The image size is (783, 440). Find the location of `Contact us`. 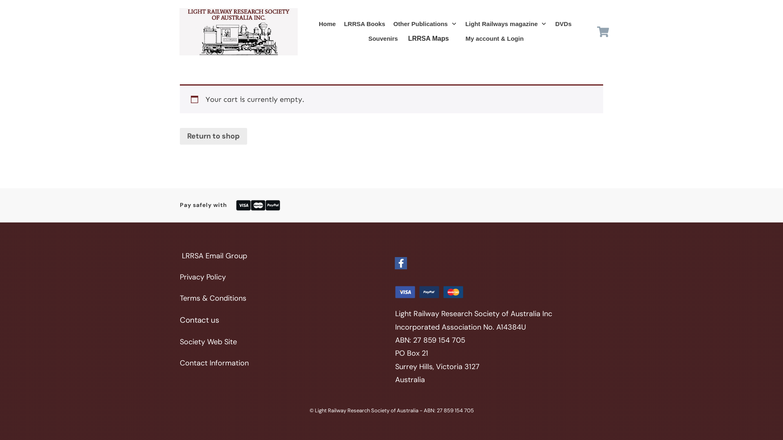

Contact us is located at coordinates (200, 320).